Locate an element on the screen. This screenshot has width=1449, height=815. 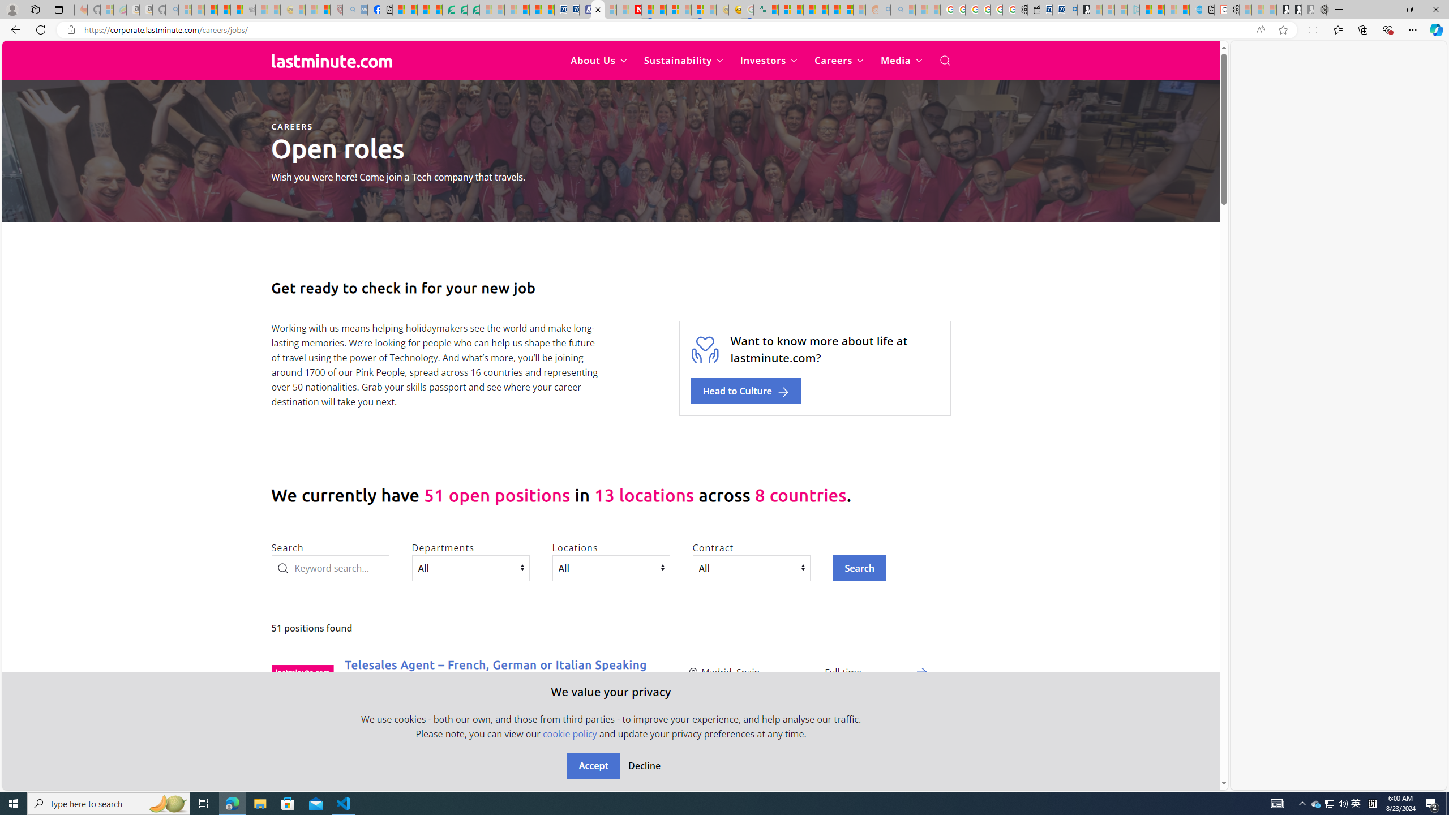
Settings and more (Alt+F) is located at coordinates (1413, 29).